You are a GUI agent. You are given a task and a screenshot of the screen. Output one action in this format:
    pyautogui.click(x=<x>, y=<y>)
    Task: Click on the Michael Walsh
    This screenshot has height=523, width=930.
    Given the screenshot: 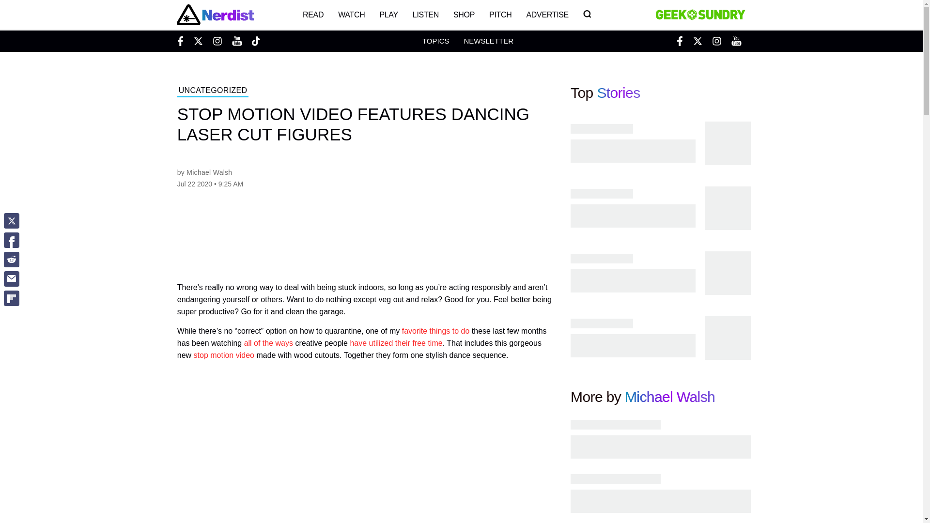 What is the action you would take?
    pyautogui.click(x=209, y=172)
    